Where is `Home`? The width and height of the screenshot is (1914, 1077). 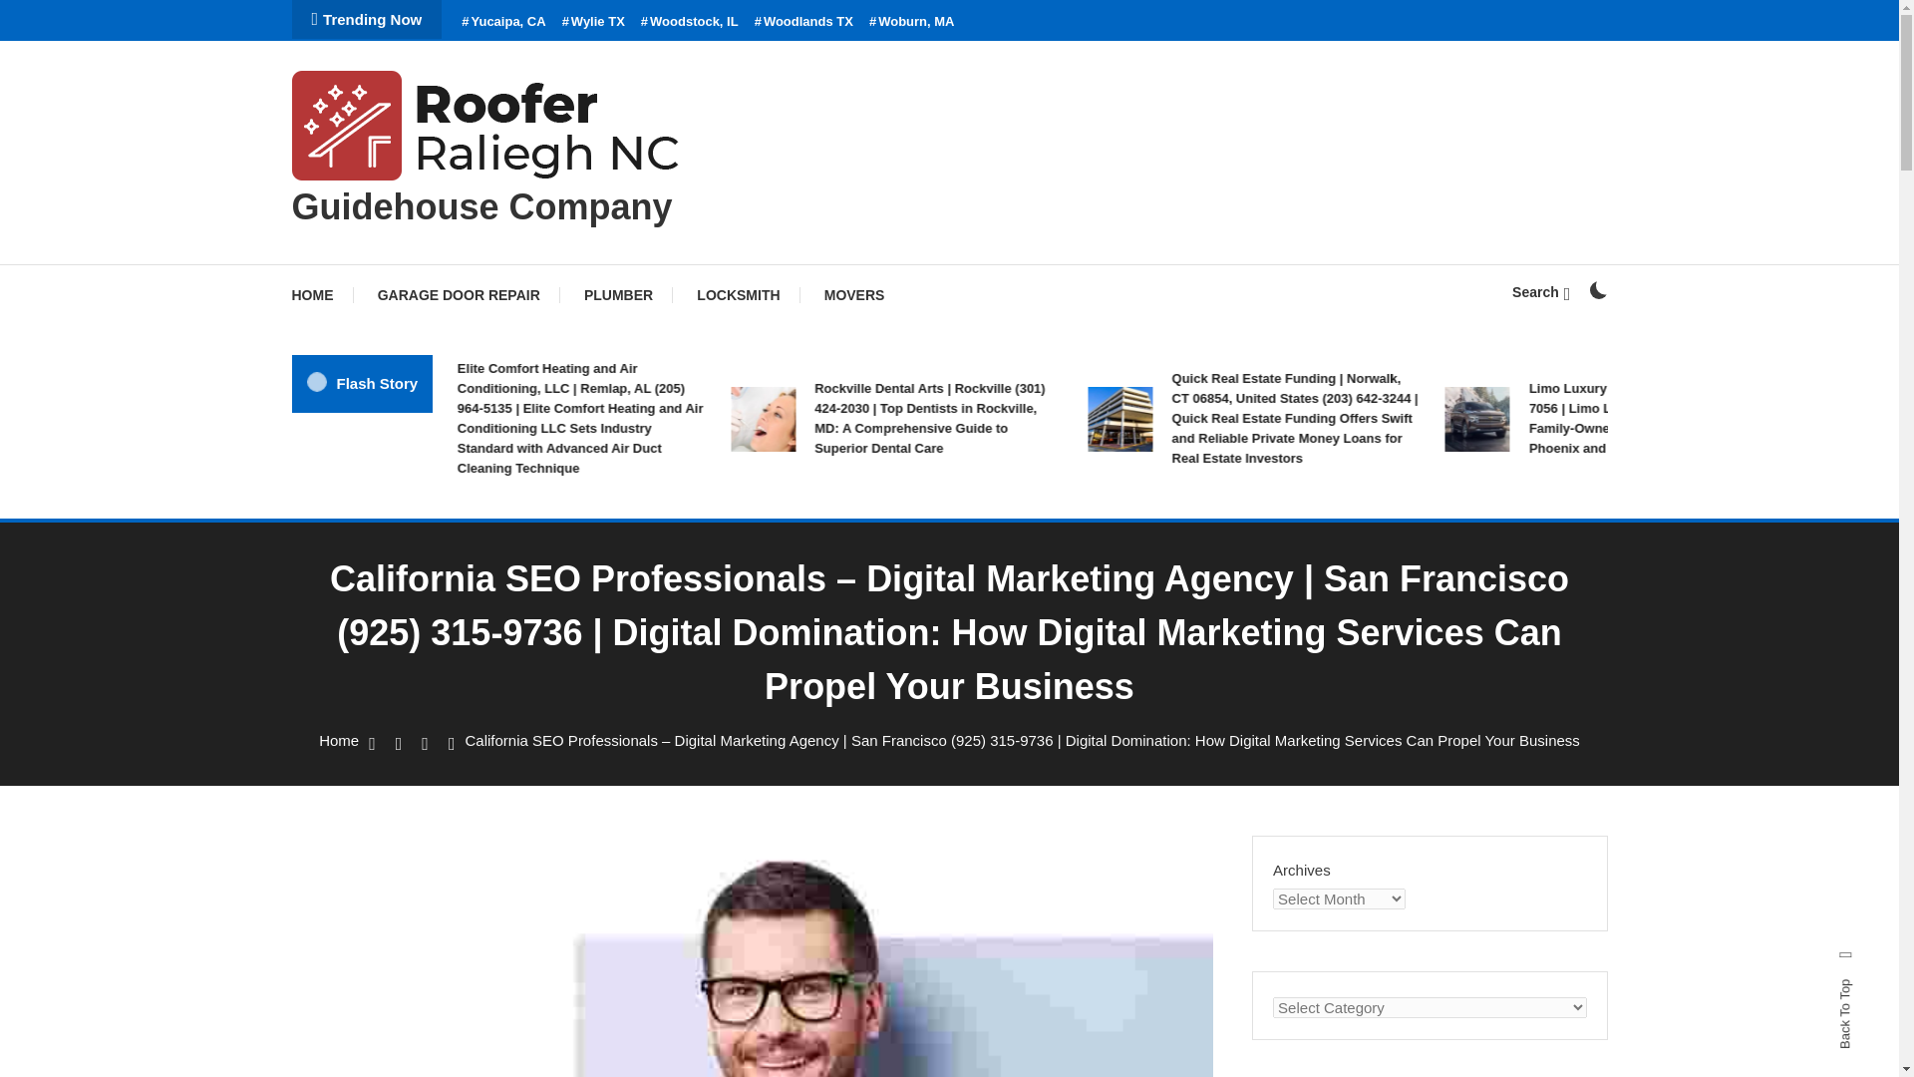 Home is located at coordinates (339, 740).